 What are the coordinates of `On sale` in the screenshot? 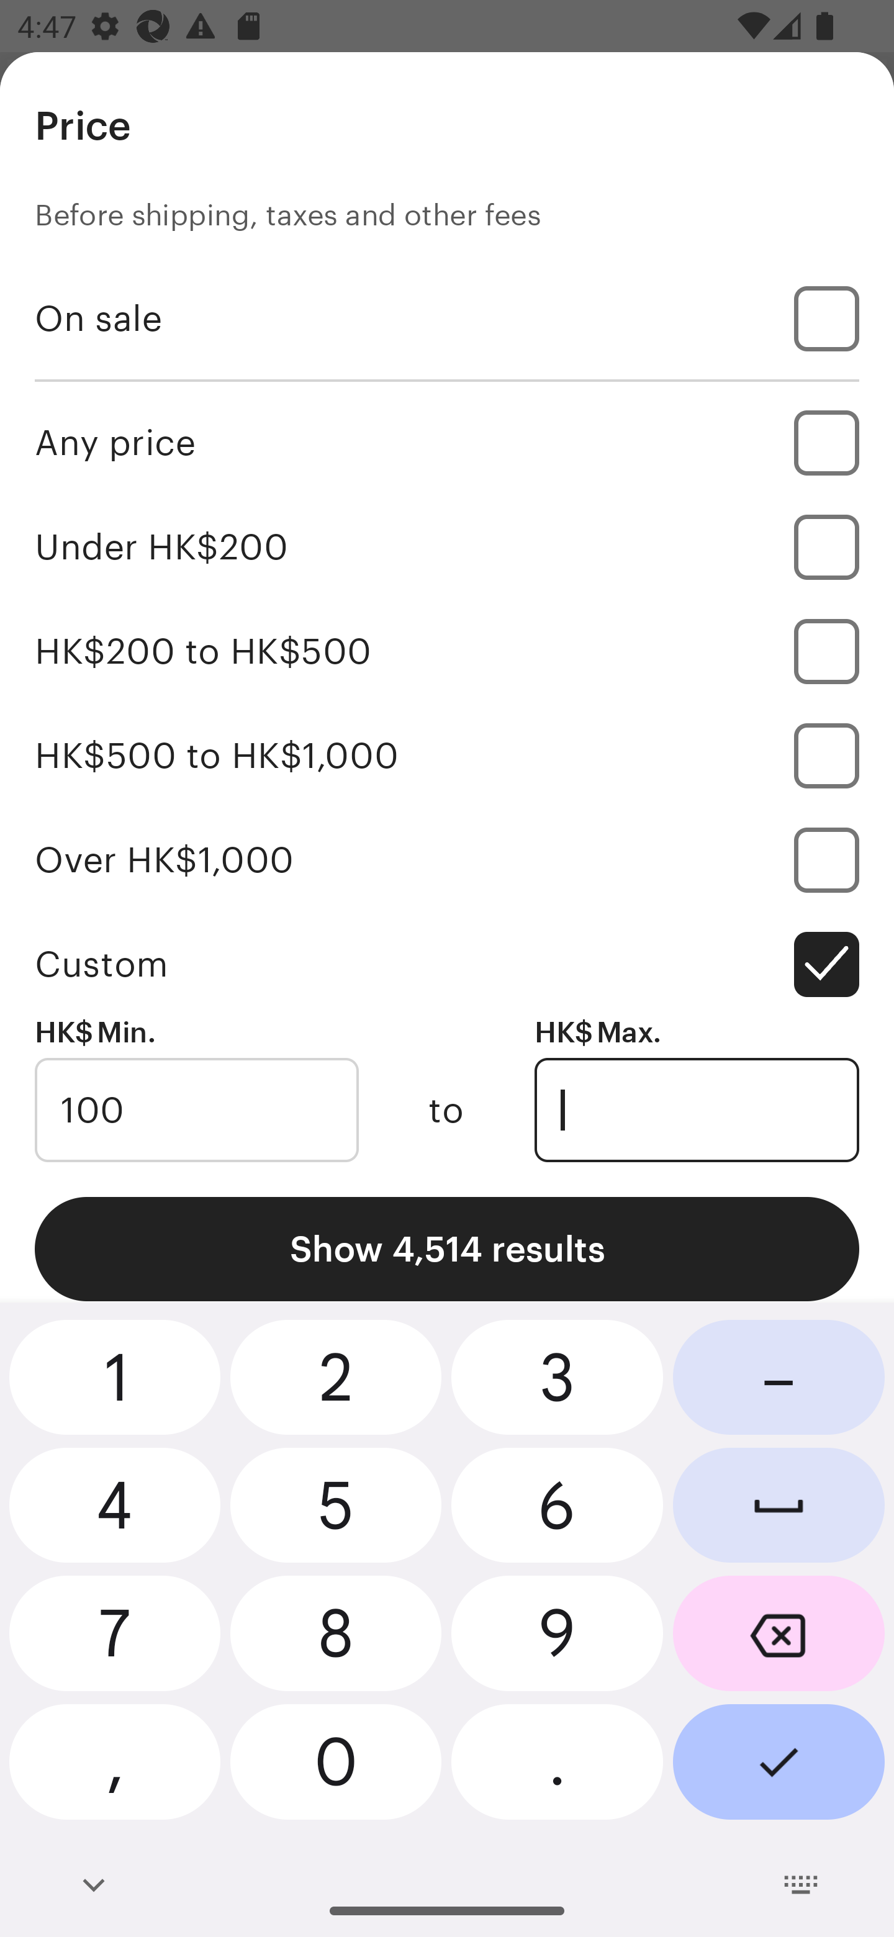 It's located at (447, 318).